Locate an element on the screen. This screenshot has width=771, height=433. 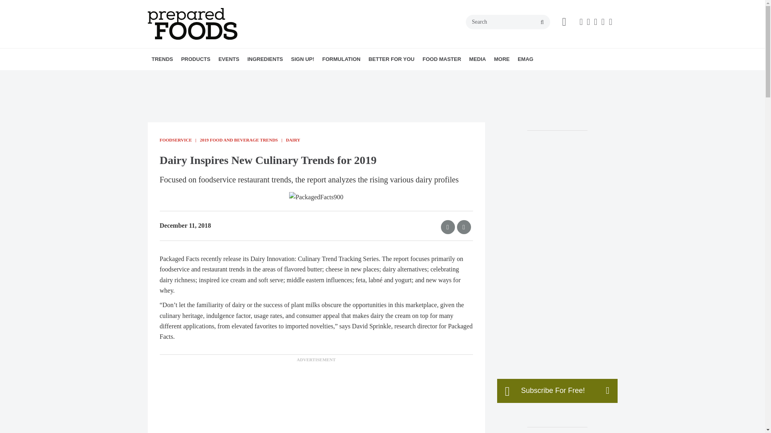
youtube is located at coordinates (610, 22).